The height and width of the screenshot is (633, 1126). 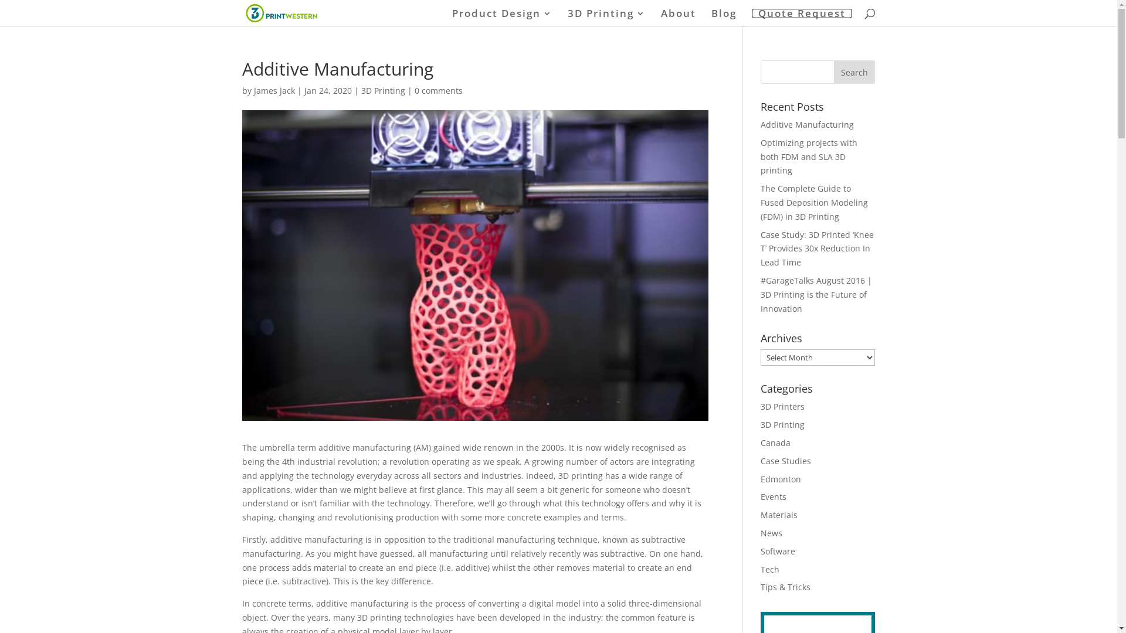 I want to click on 3D Printing, so click(x=384, y=90).